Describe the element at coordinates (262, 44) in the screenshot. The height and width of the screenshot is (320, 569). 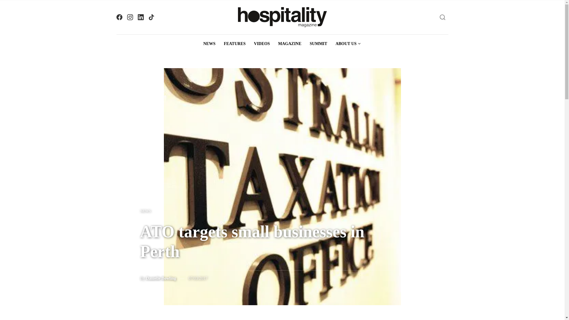
I see `VIDEOS` at that location.